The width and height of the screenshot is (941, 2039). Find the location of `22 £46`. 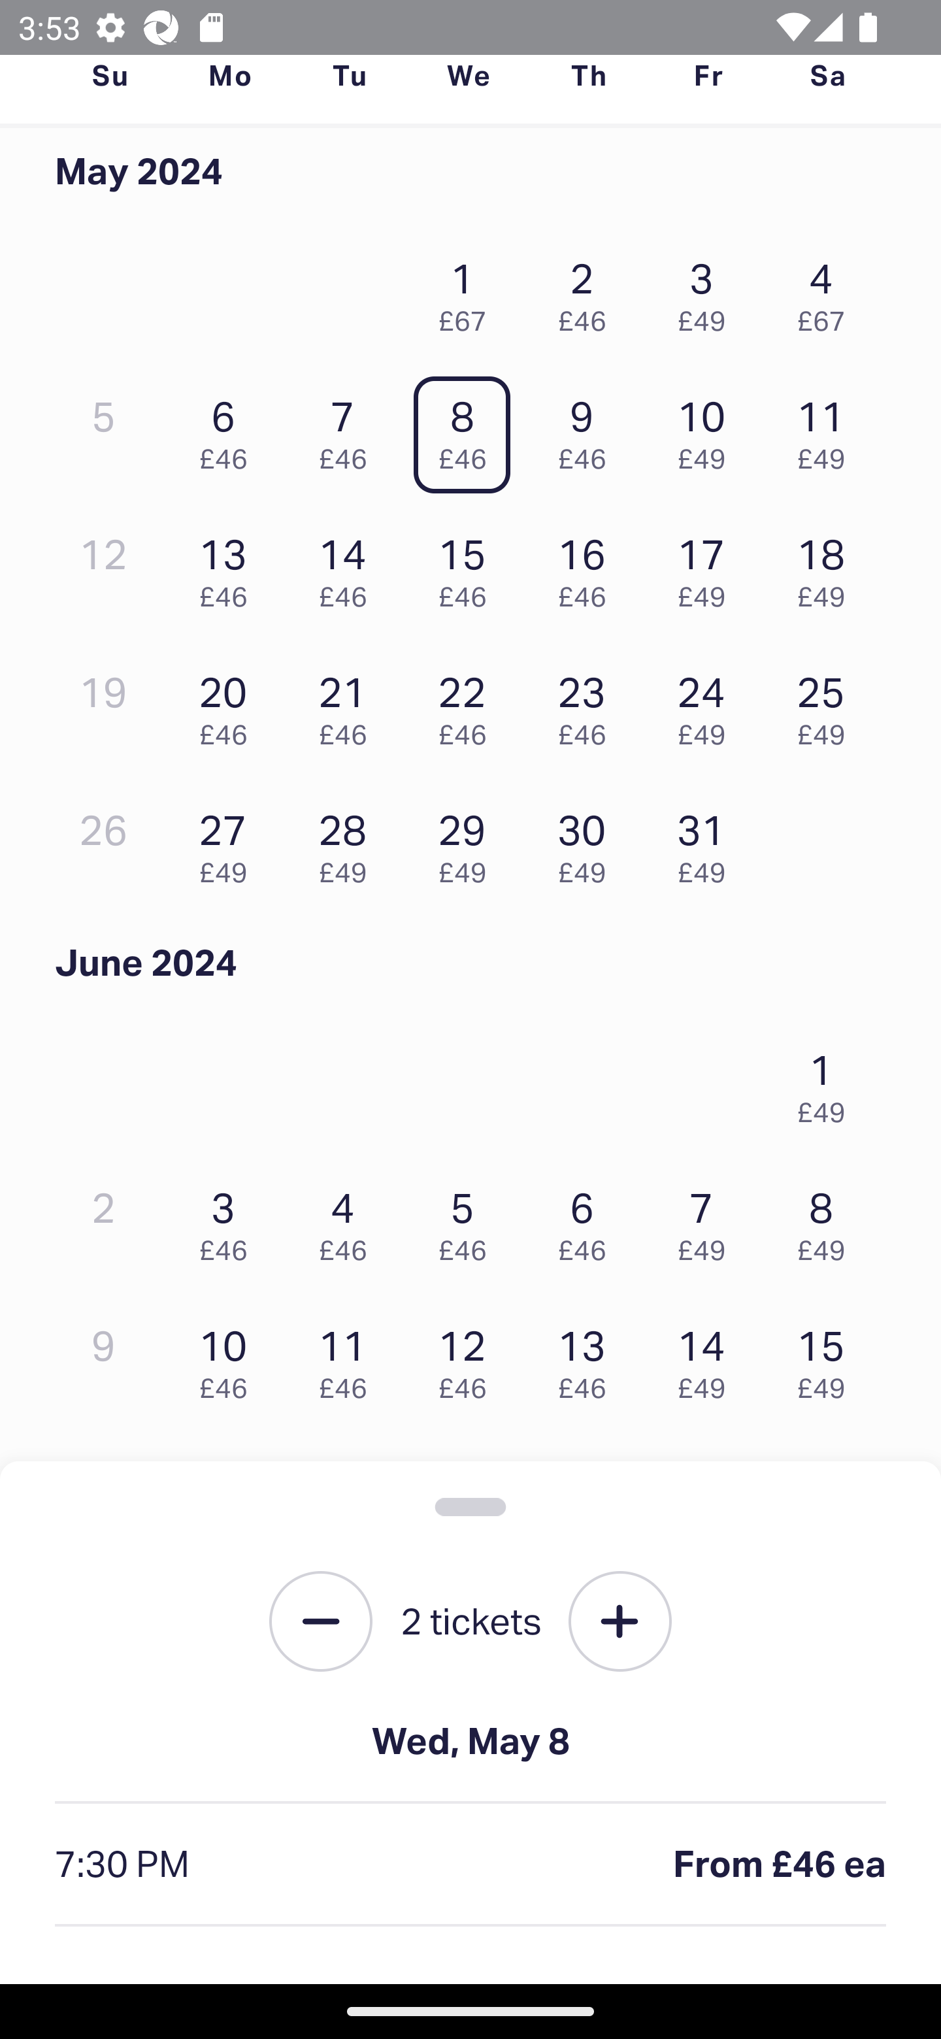

22 £46 is located at coordinates (469, 705).